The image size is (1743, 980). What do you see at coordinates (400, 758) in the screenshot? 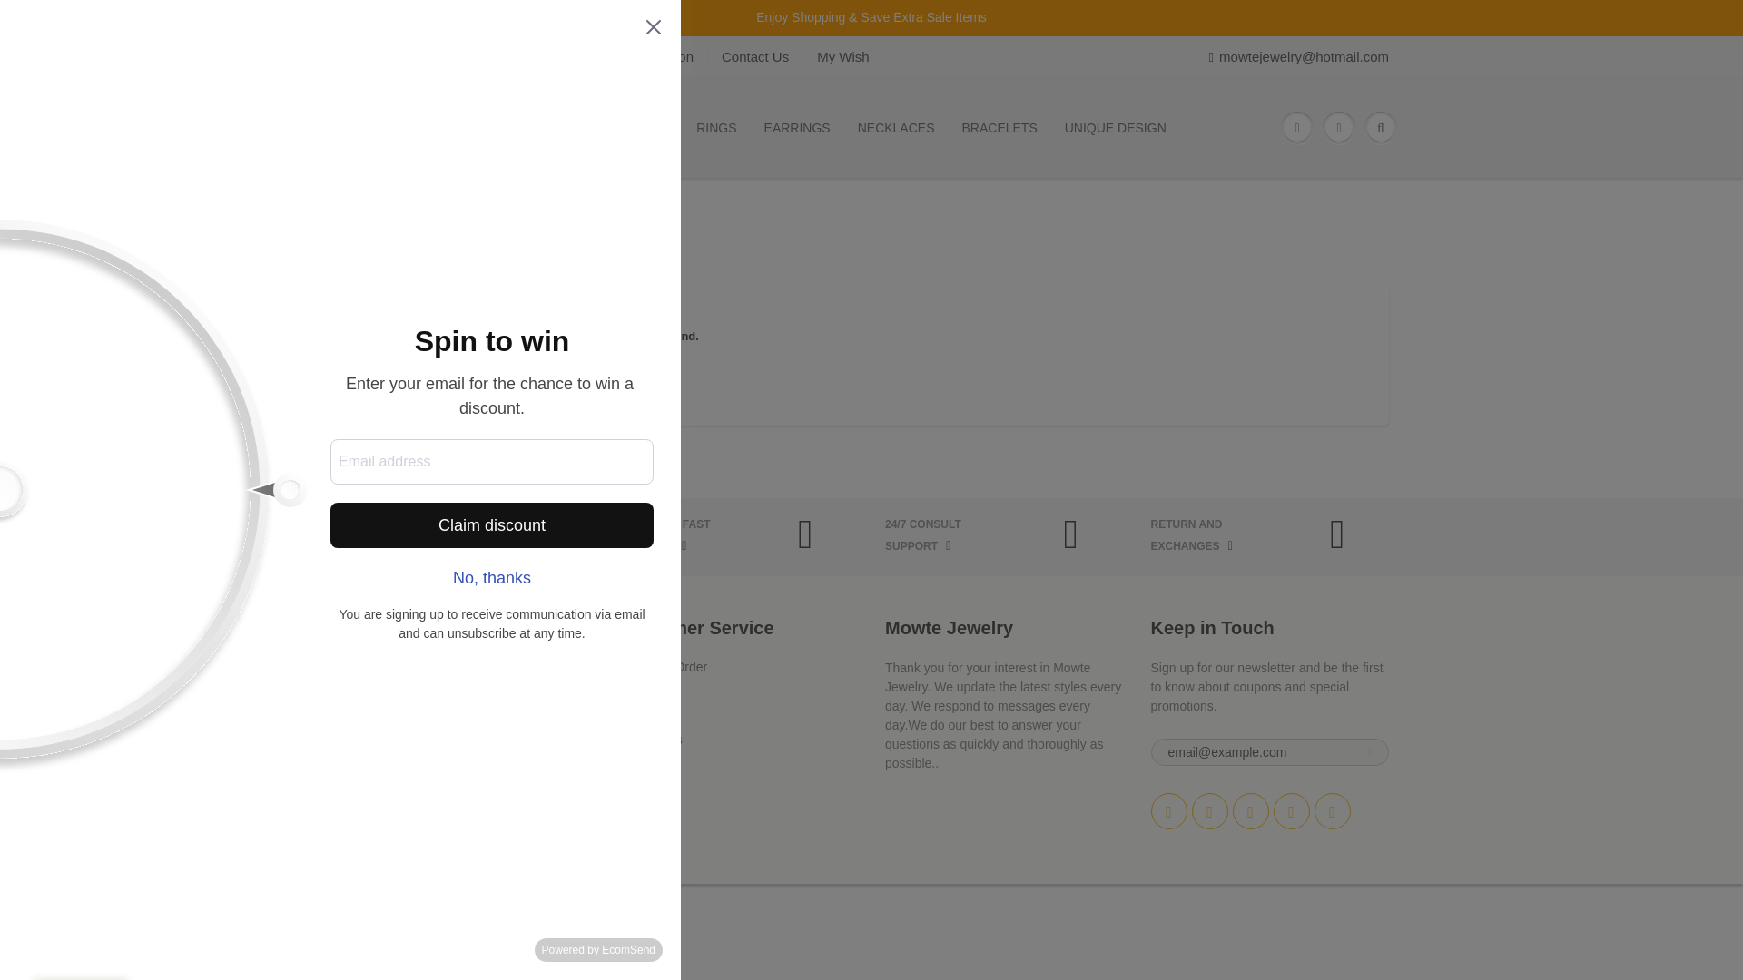
I see `Terms of Service` at bounding box center [400, 758].